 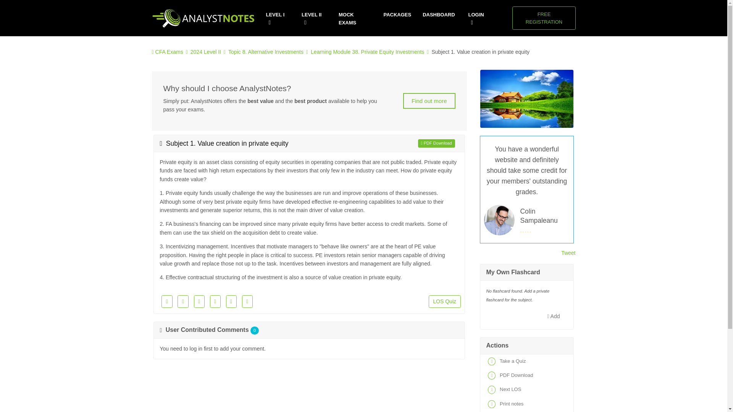 I want to click on Tweet, so click(x=568, y=253).